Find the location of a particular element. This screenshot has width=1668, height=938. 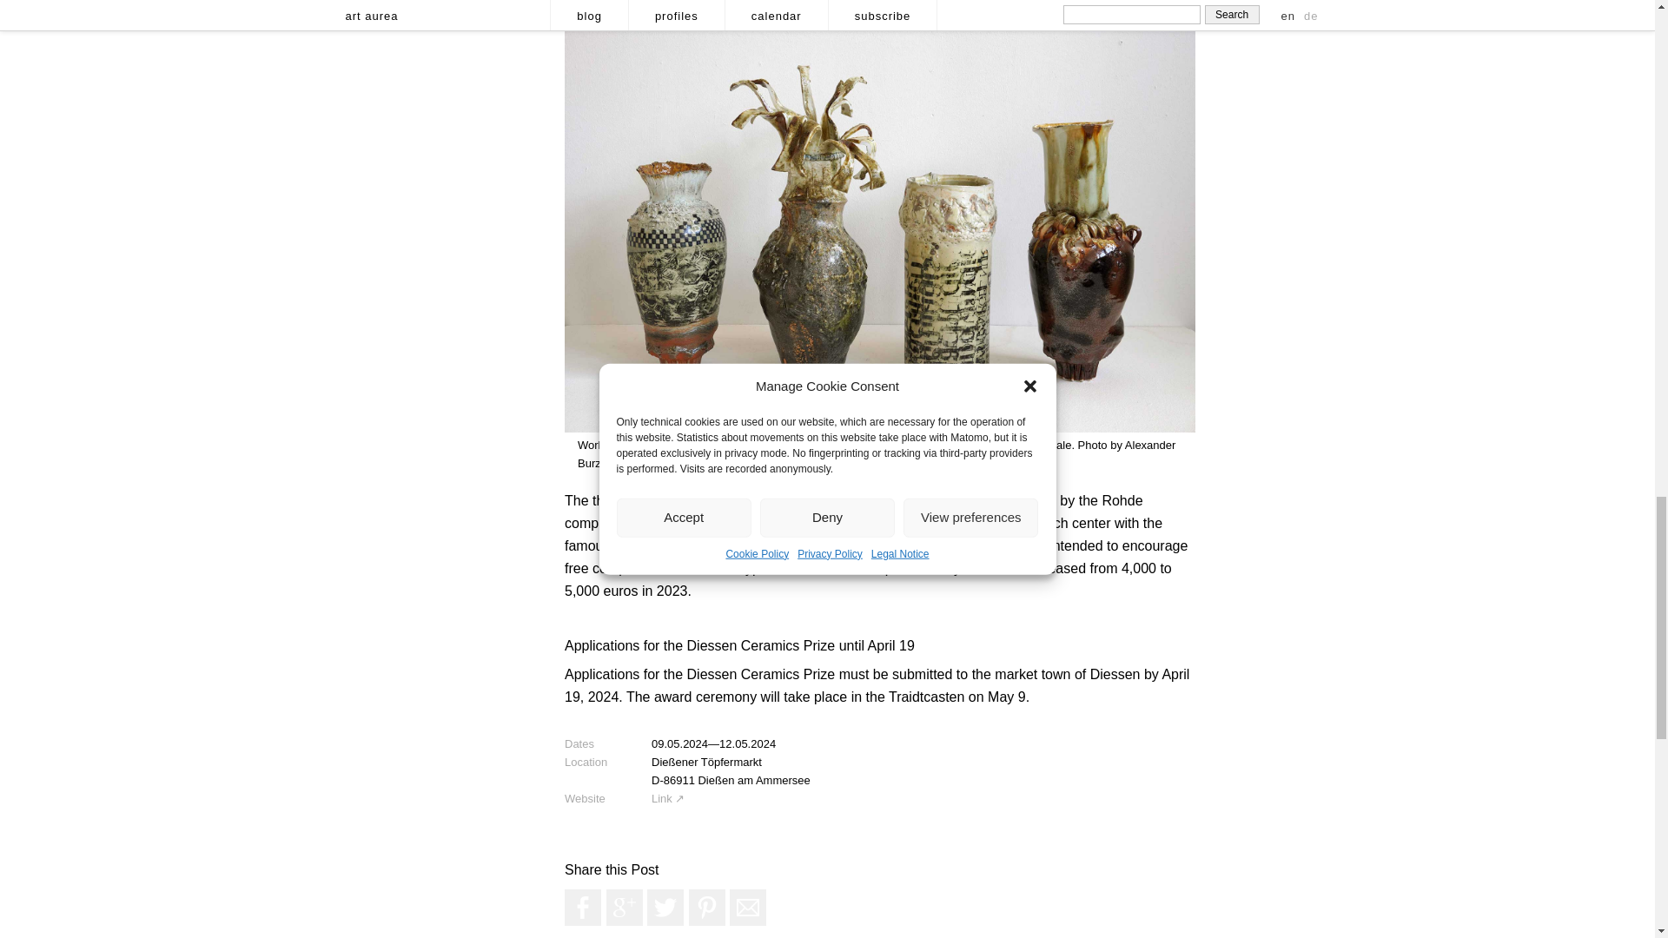

Pinterest is located at coordinates (707, 907).